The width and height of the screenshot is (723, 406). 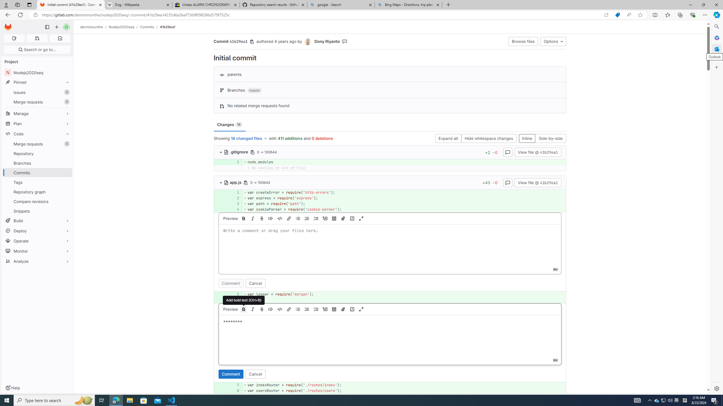 I want to click on 4, so click(x=234, y=209).